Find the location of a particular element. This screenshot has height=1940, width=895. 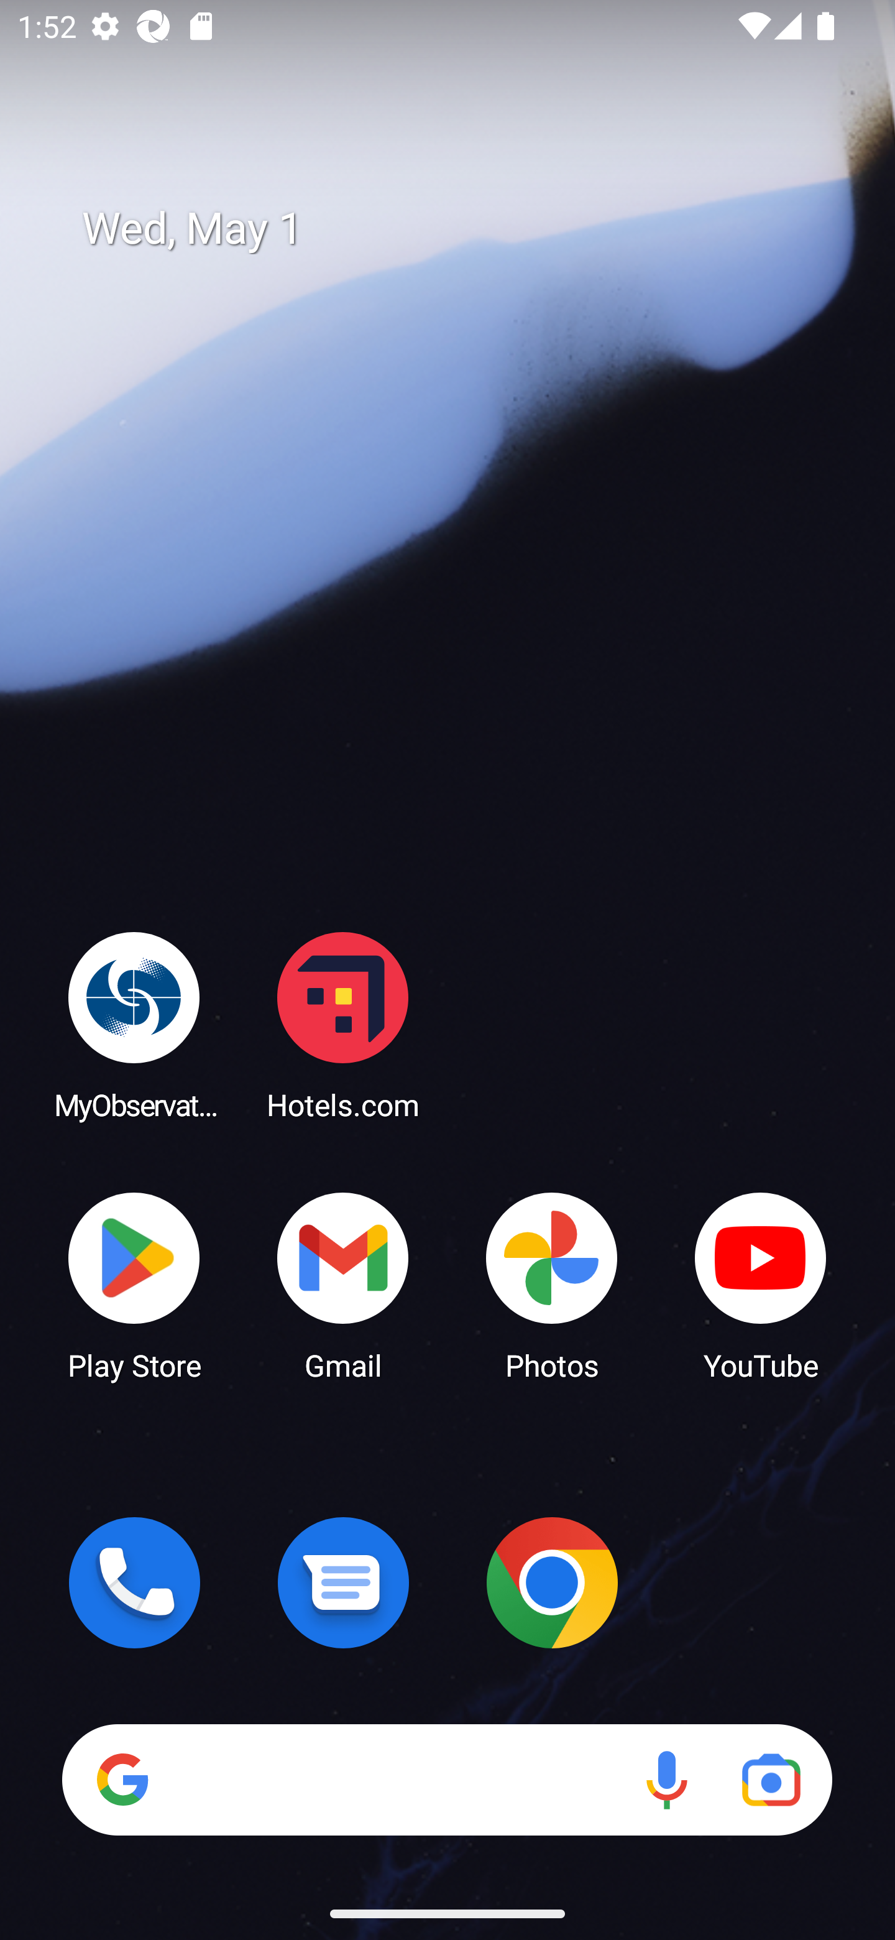

Phone is located at coordinates (134, 1582).